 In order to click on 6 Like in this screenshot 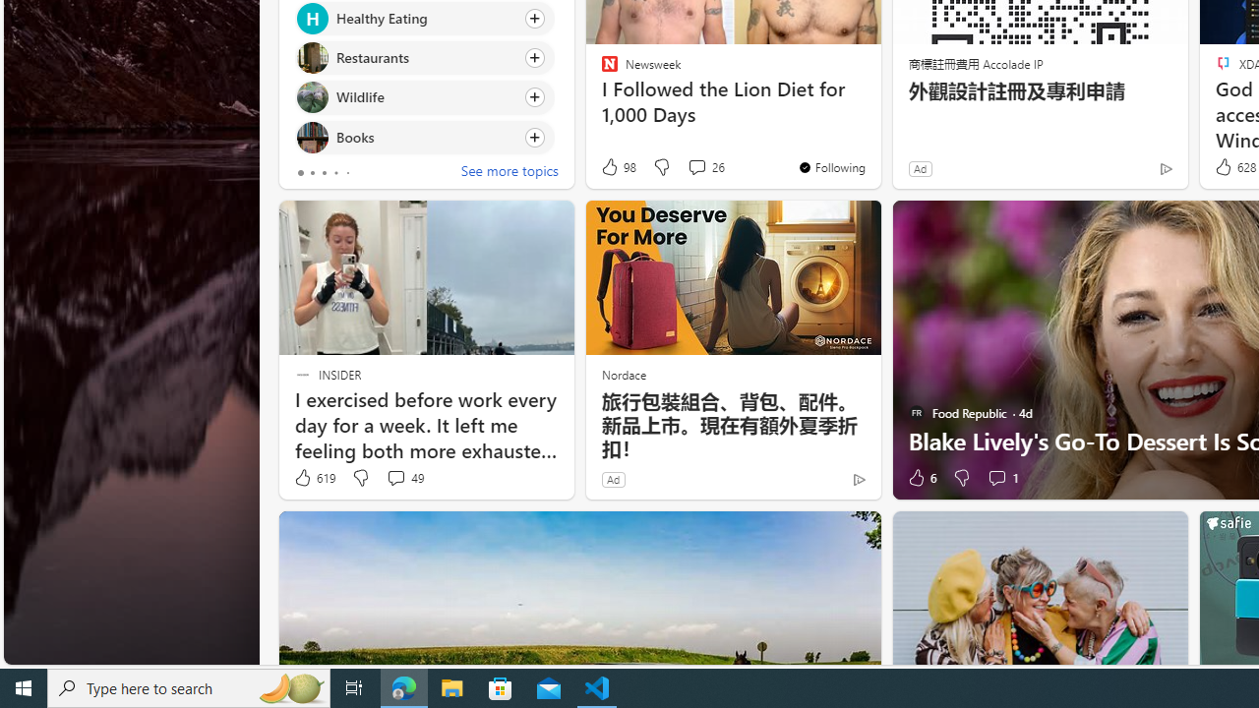, I will do `click(921, 478)`.